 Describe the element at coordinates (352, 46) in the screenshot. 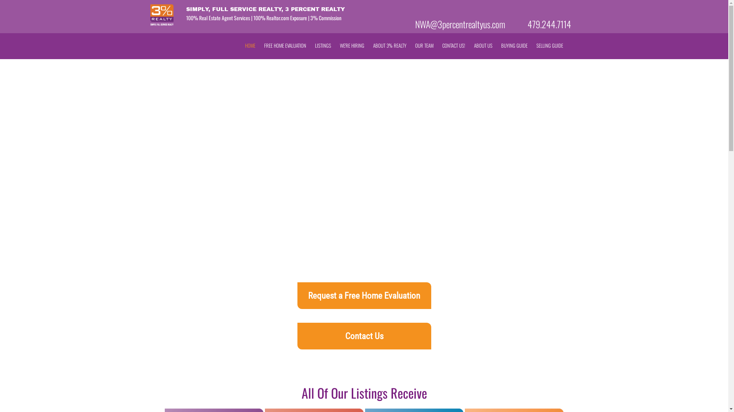

I see `WE'RE HIRING` at that location.